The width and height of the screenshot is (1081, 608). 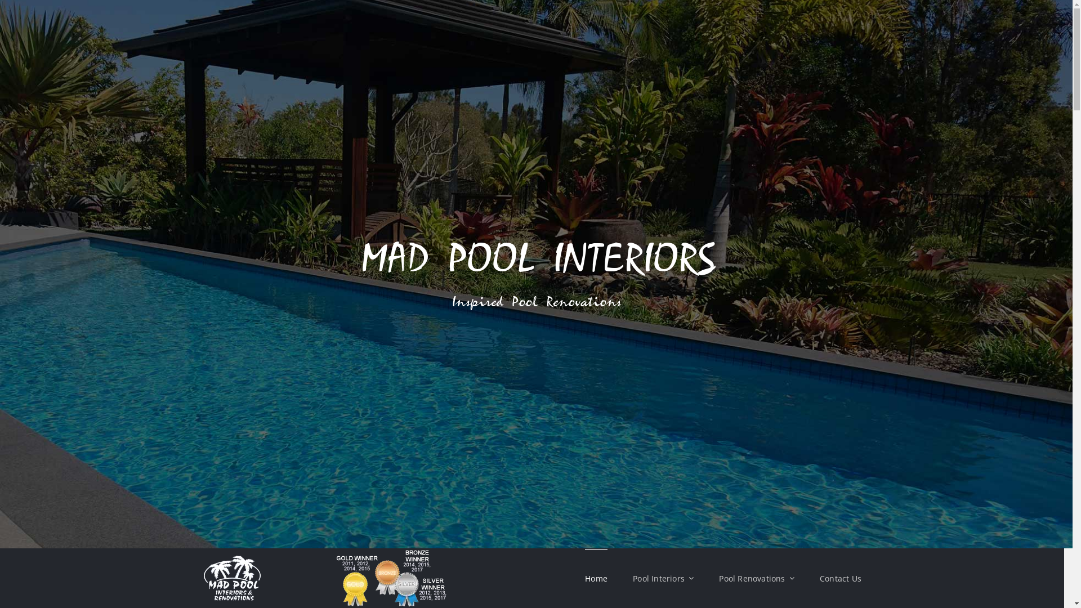 What do you see at coordinates (841, 579) in the screenshot?
I see `Contact Us` at bounding box center [841, 579].